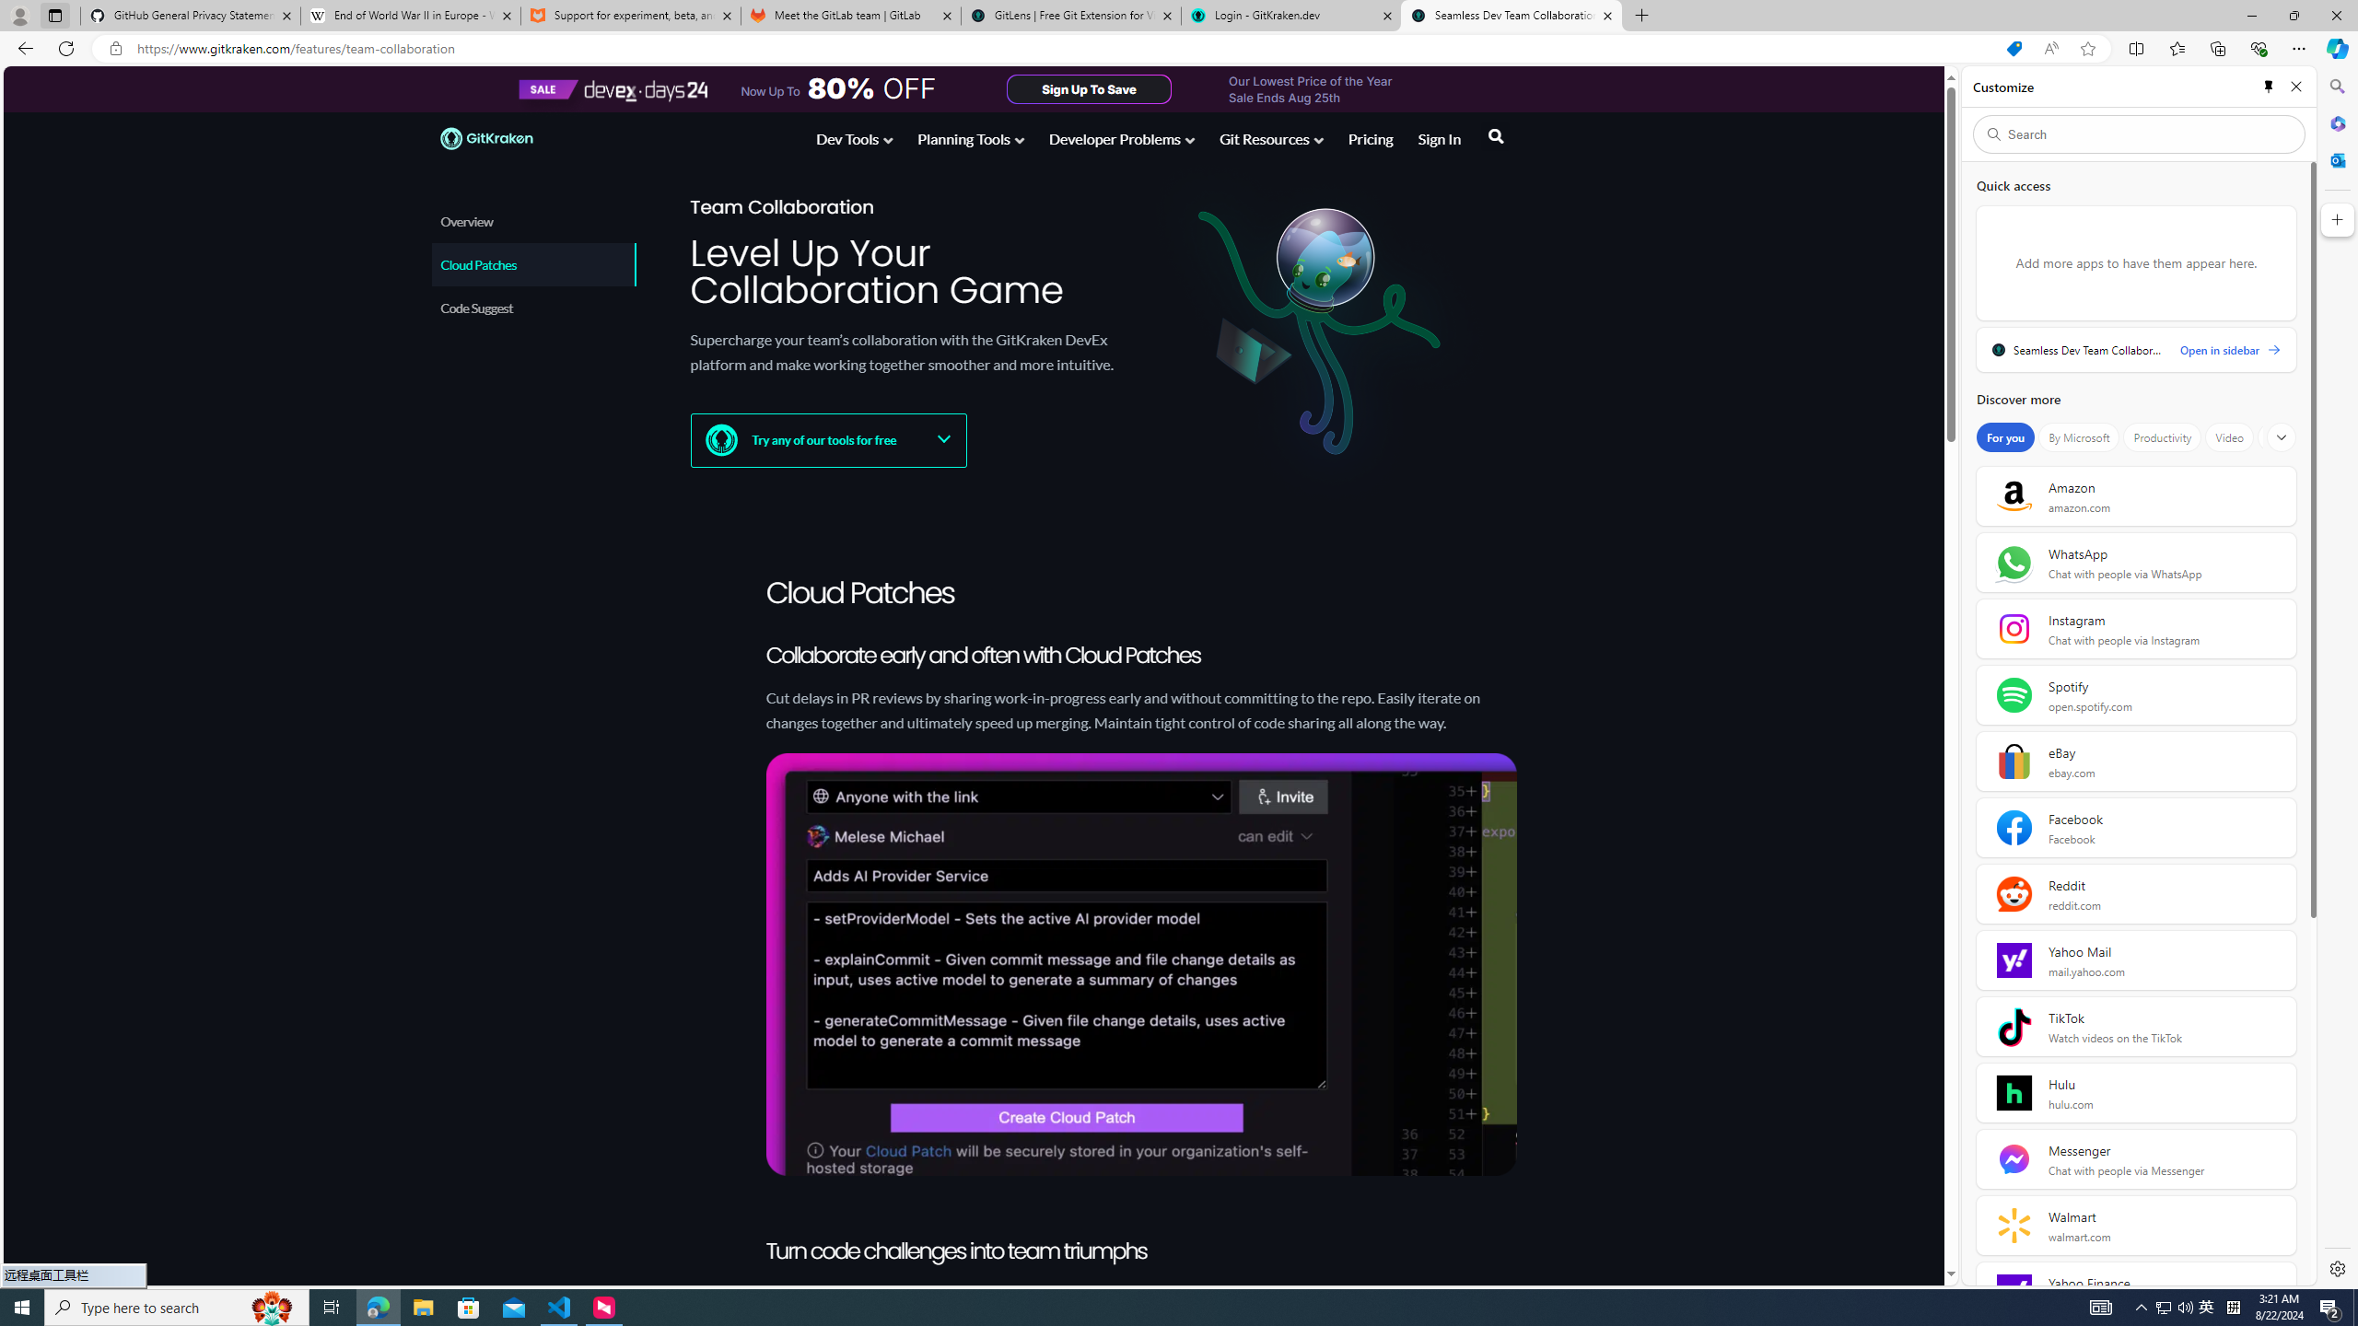 The height and width of the screenshot is (1326, 2358). Describe the element at coordinates (2281, 437) in the screenshot. I see `Show more` at that location.